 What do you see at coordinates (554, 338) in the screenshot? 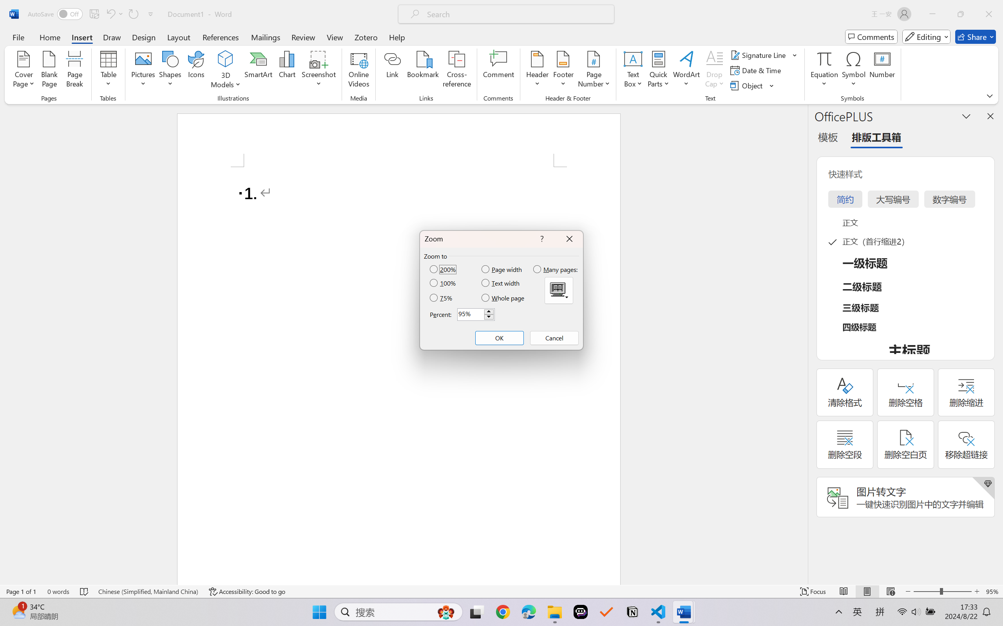
I see `Cancel` at bounding box center [554, 338].